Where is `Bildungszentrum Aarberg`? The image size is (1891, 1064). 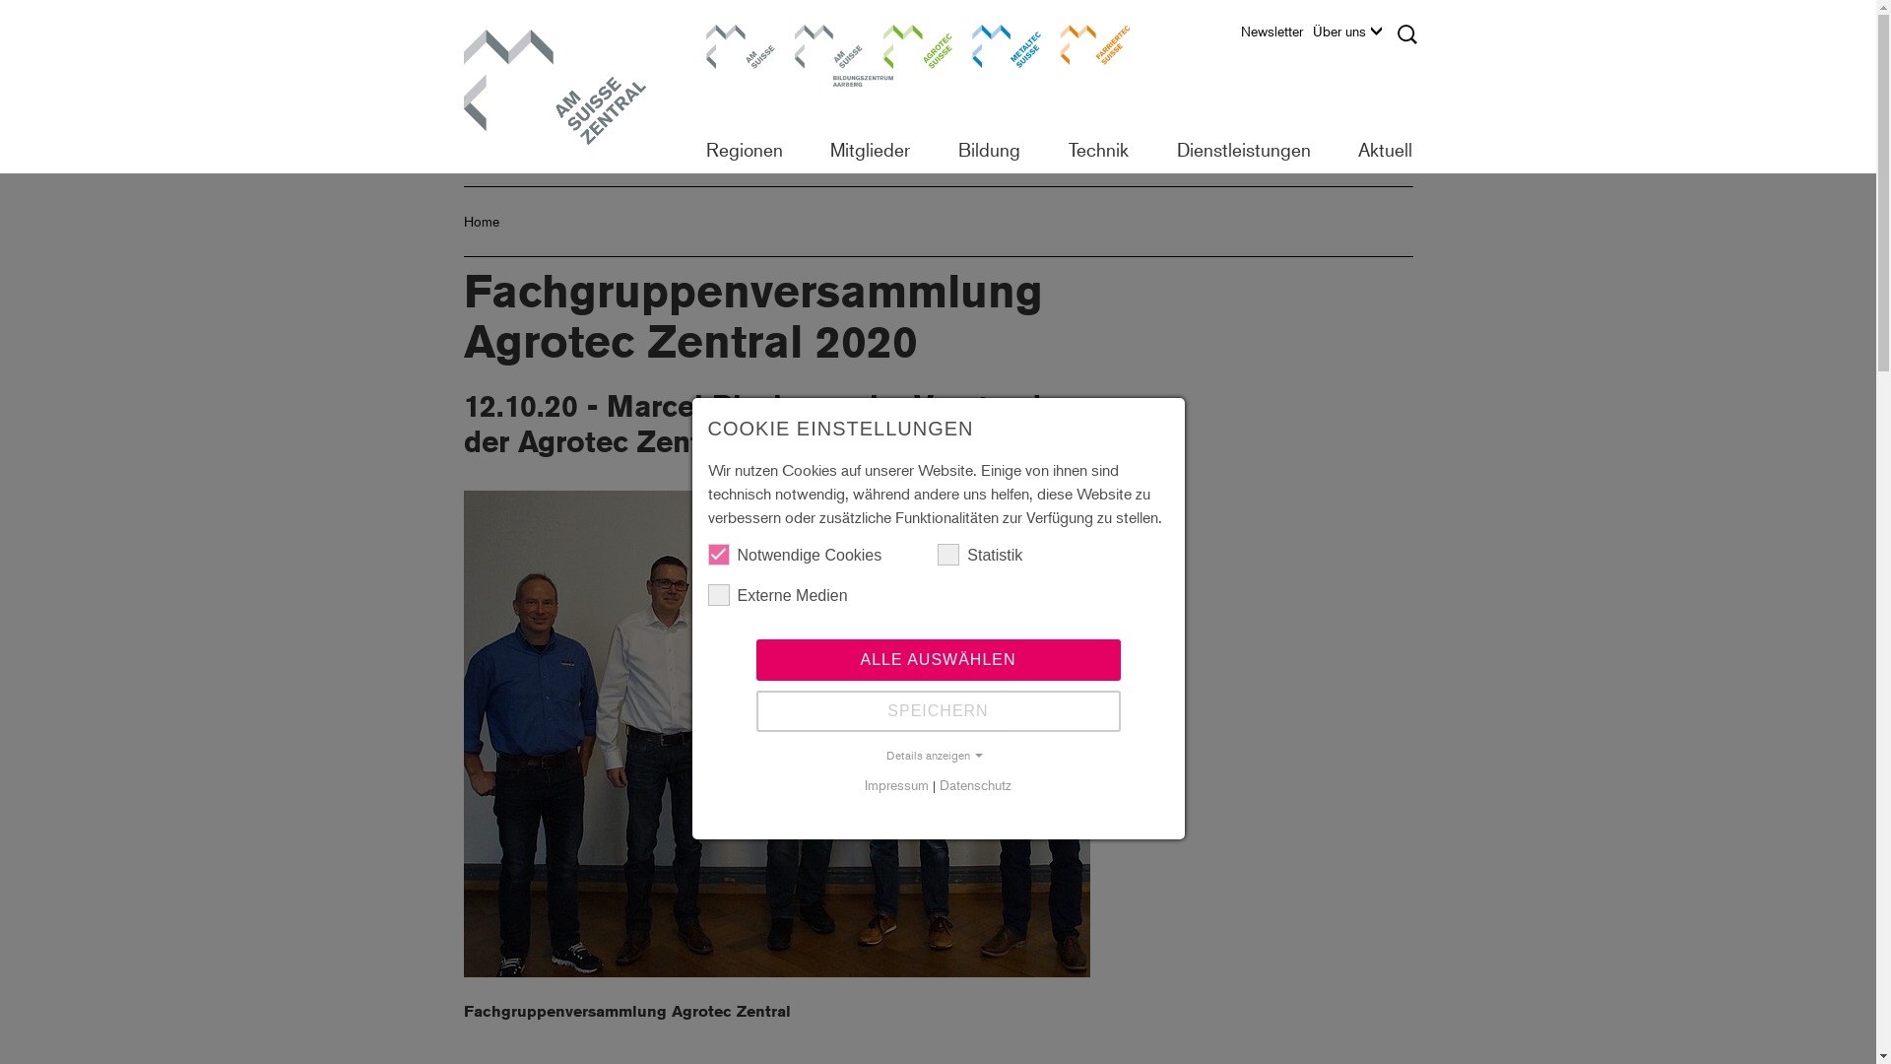 Bildungszentrum Aarberg is located at coordinates (828, 59).